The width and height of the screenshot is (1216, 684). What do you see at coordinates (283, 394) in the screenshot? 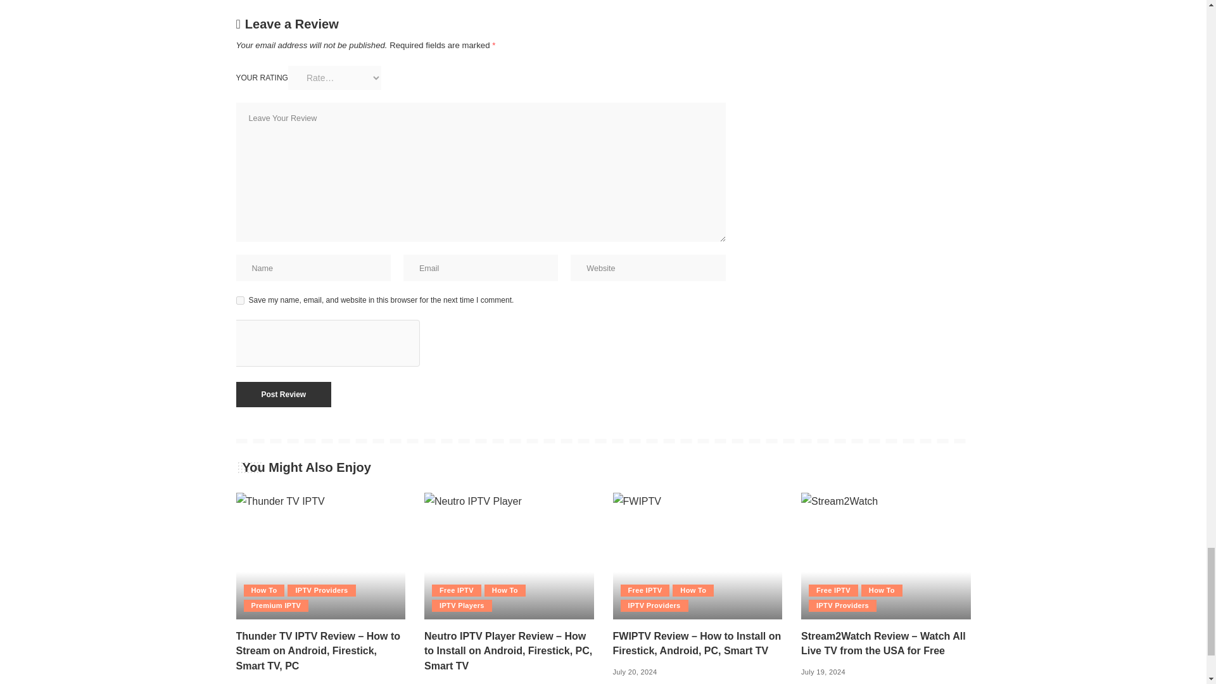
I see `Post Review` at bounding box center [283, 394].